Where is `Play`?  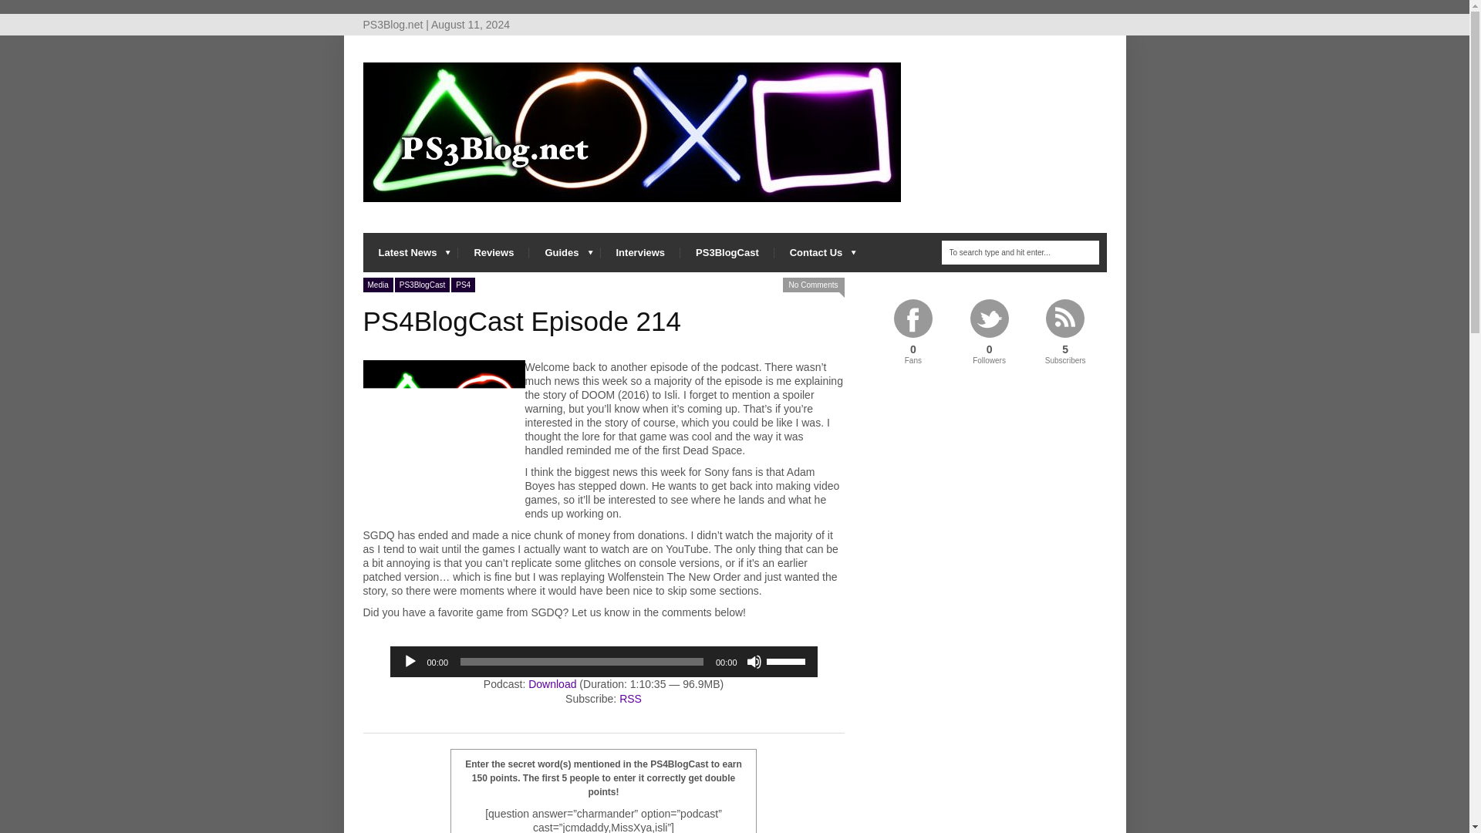 Play is located at coordinates (410, 662).